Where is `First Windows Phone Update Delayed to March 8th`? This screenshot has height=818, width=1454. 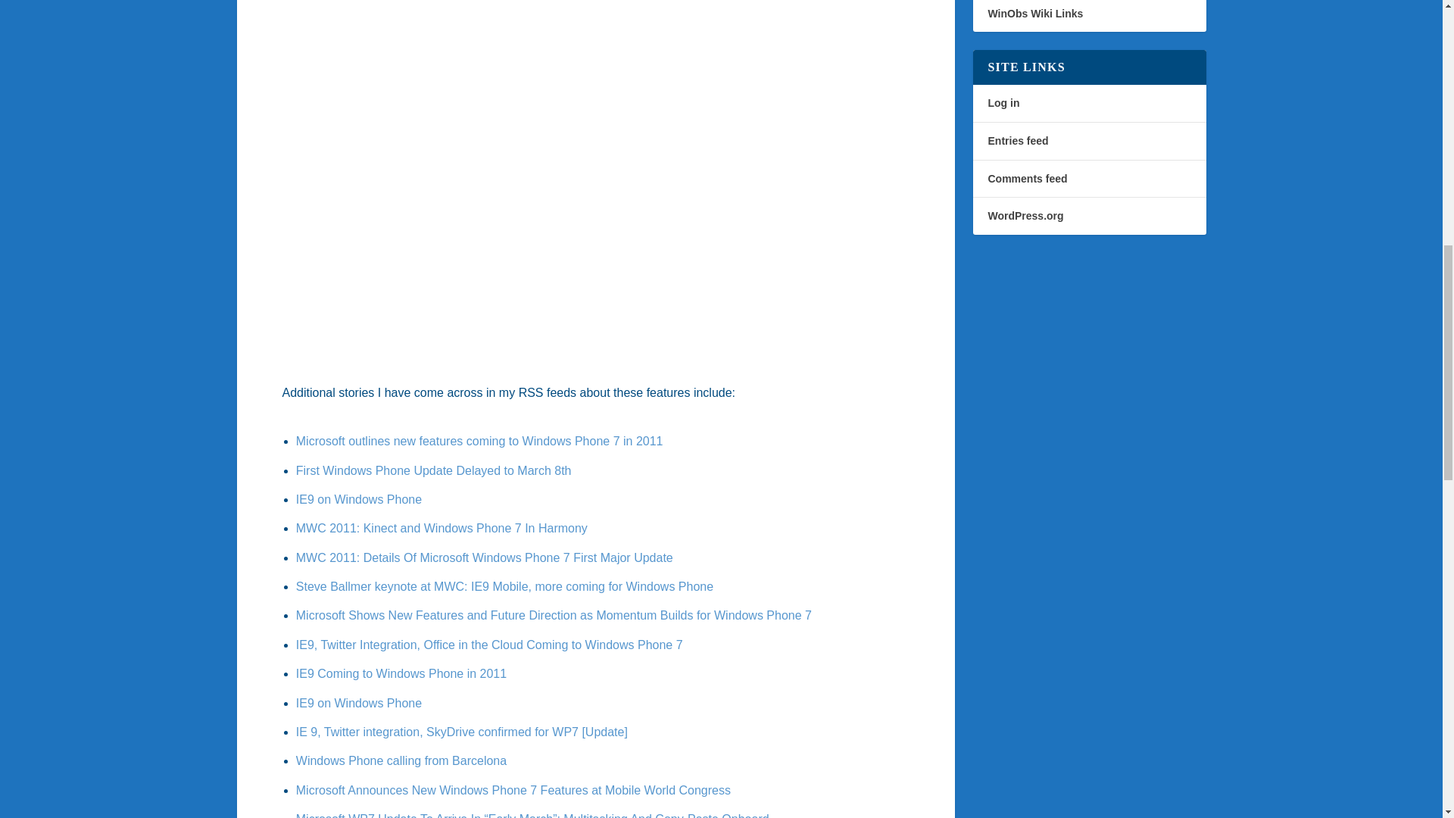 First Windows Phone Update Delayed to March 8th is located at coordinates (433, 470).